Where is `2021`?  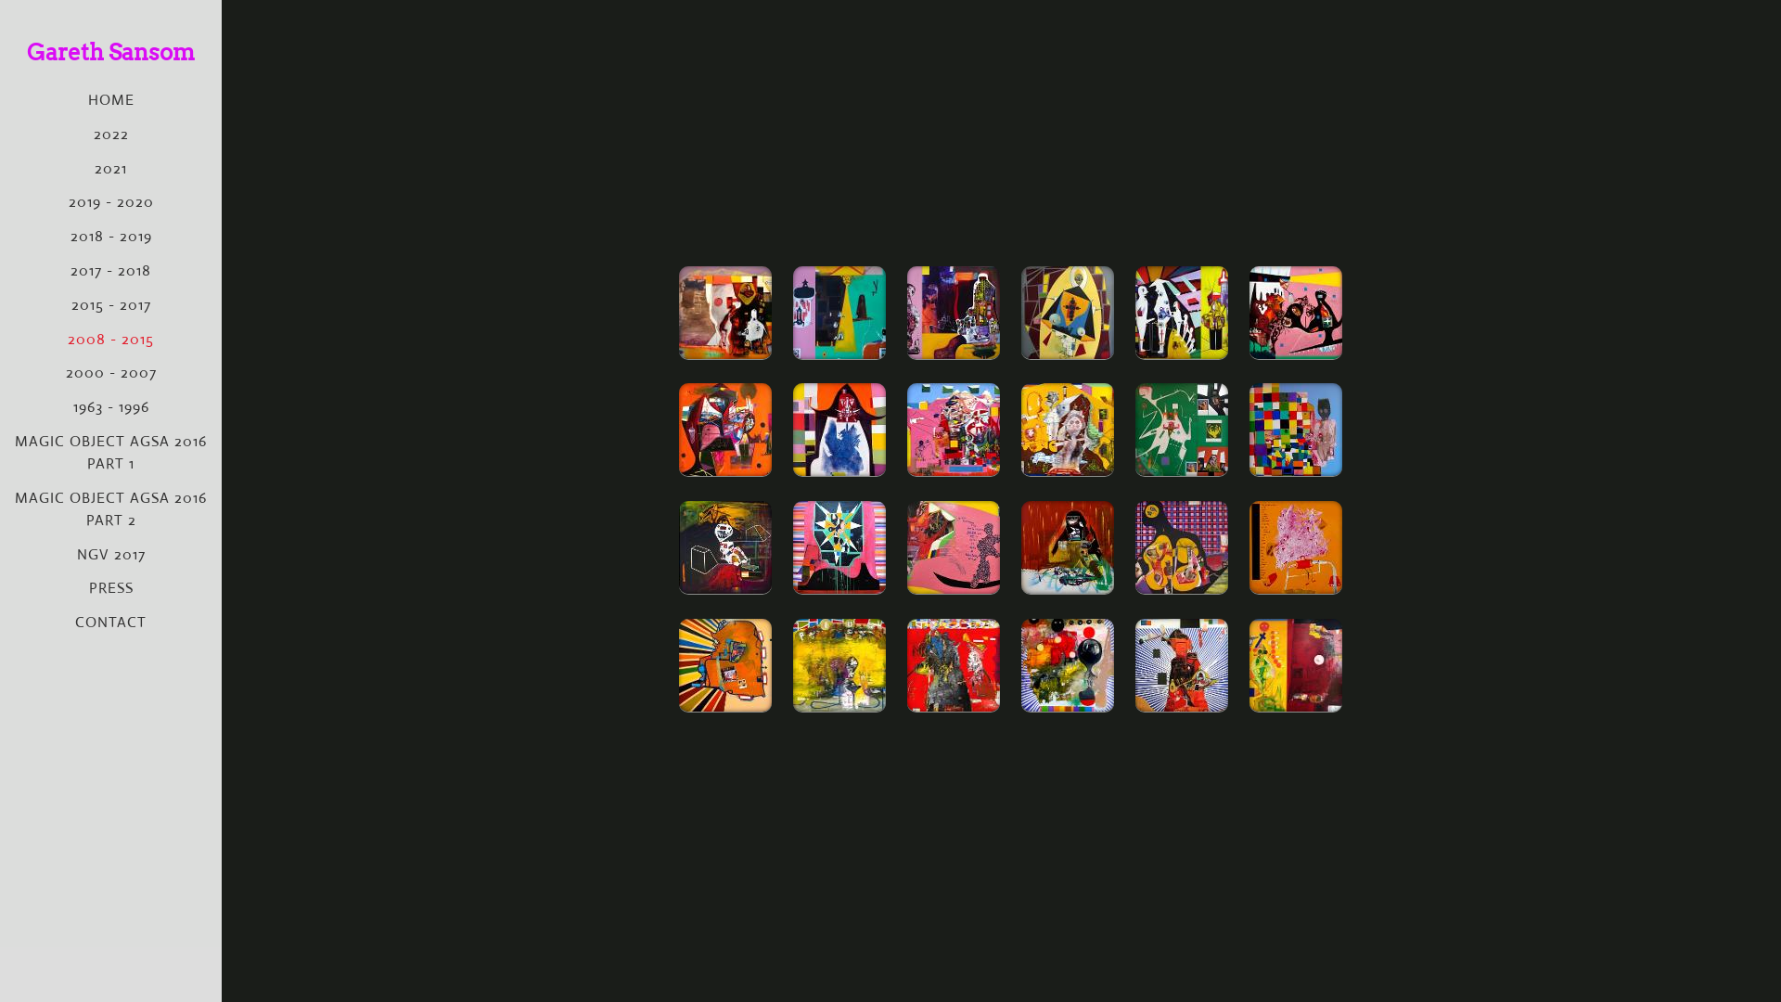 2021 is located at coordinates (111, 169).